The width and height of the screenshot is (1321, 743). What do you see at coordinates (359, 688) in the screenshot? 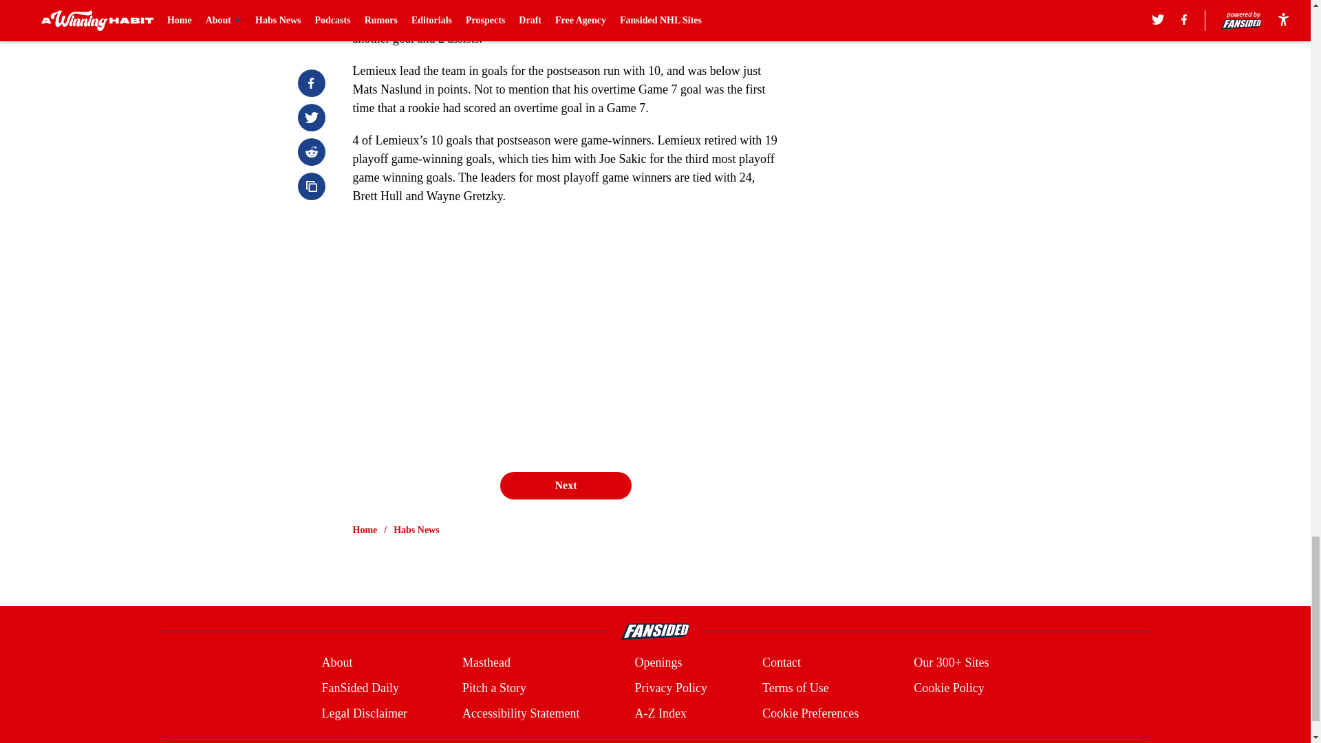
I see `FanSided Daily` at bounding box center [359, 688].